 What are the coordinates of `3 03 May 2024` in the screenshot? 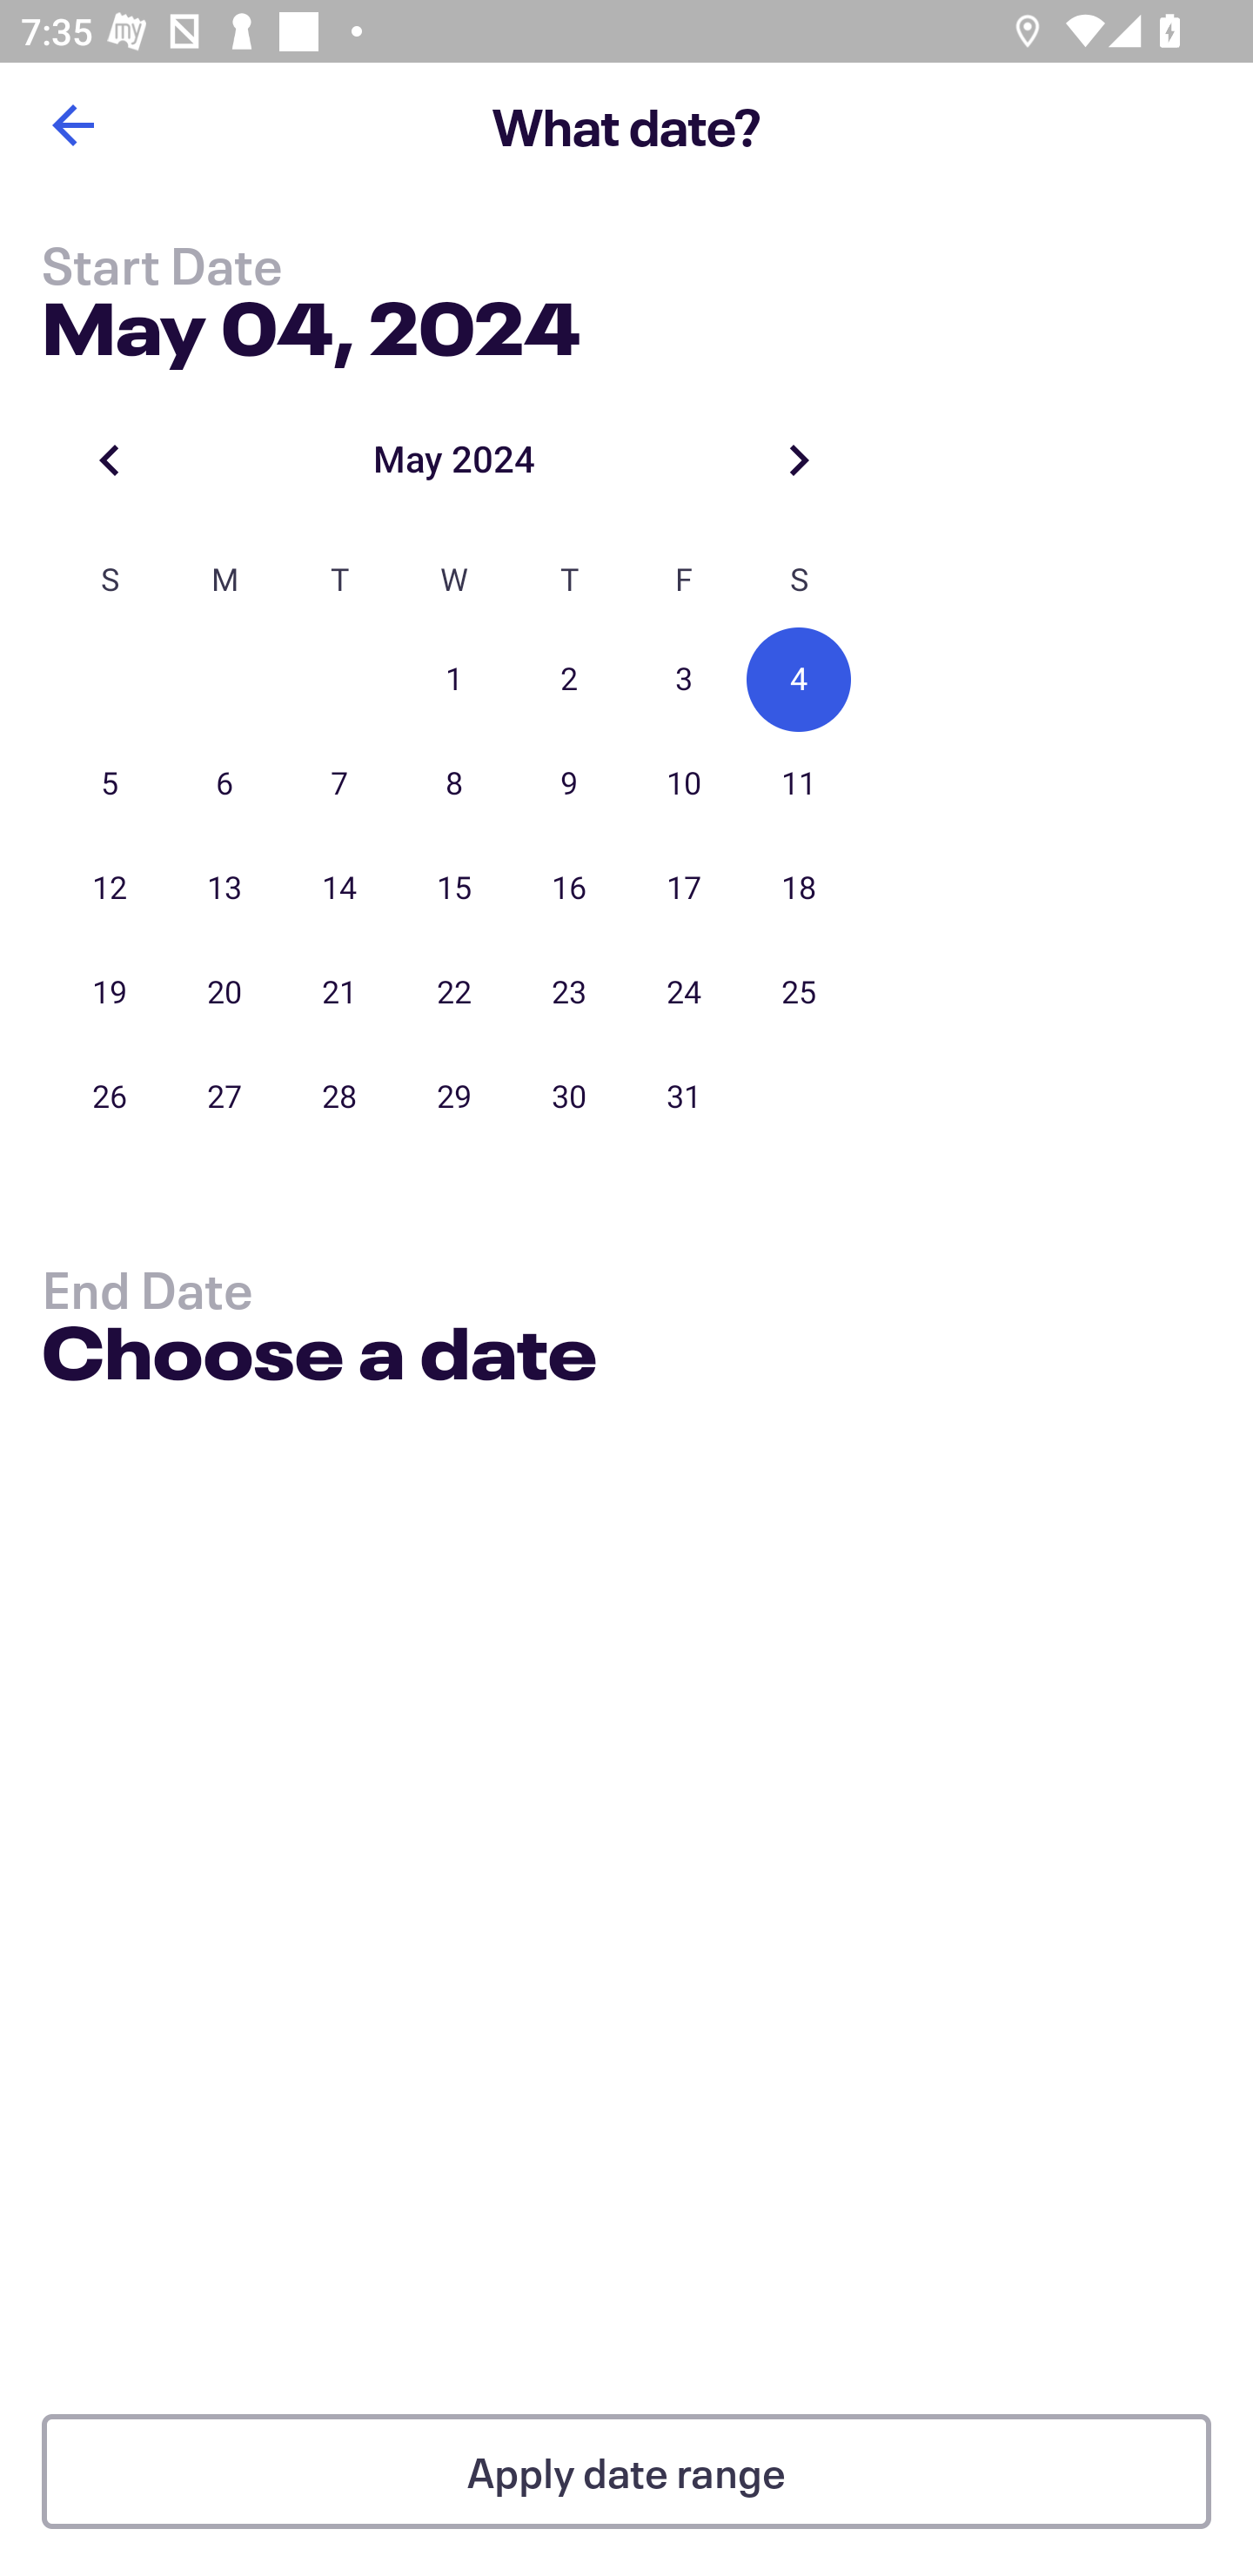 It's located at (684, 680).